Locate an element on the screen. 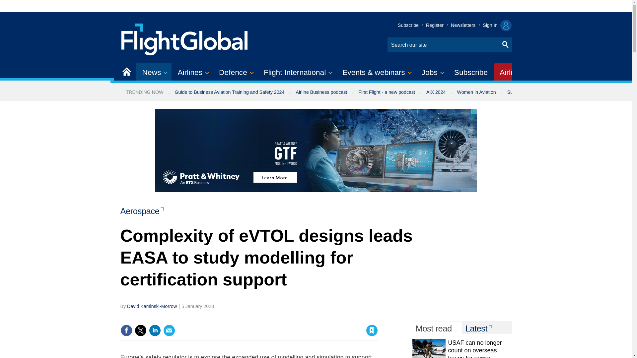  Site name is located at coordinates (185, 38).